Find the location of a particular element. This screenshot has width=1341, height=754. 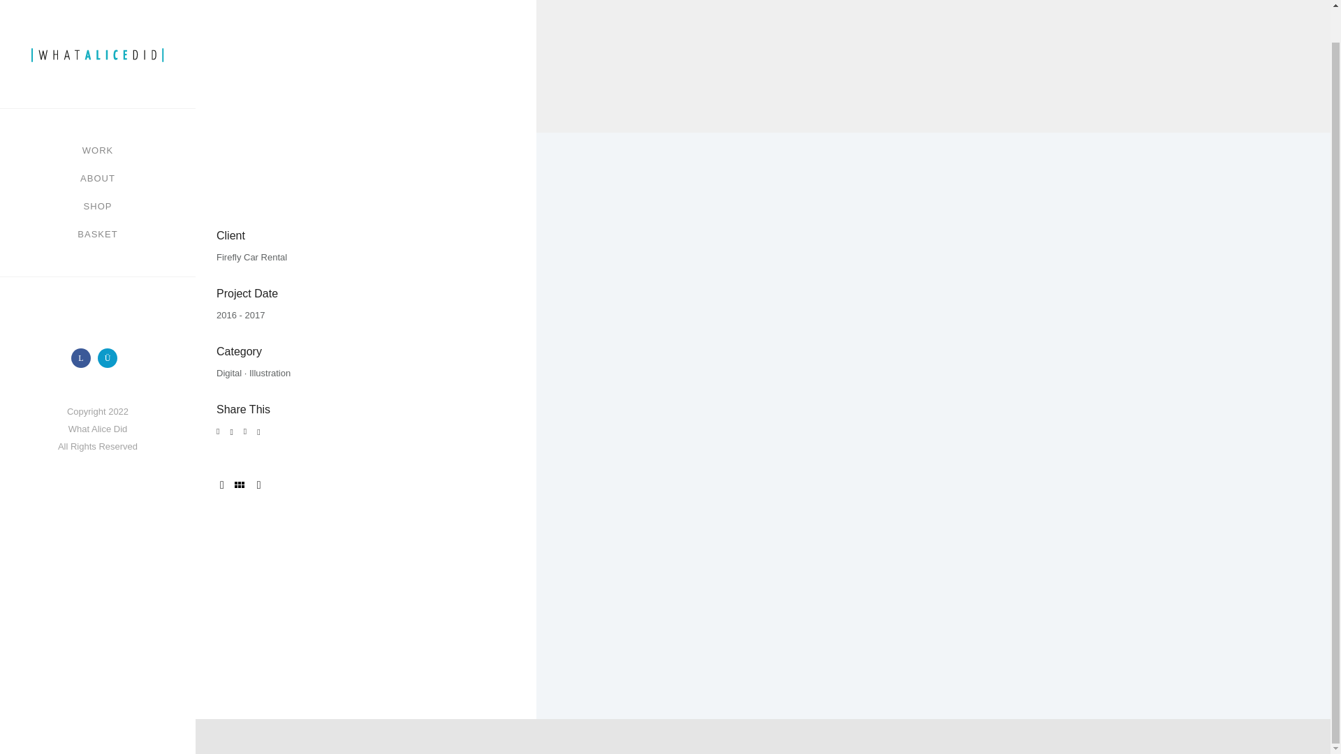

Illustration is located at coordinates (270, 373).